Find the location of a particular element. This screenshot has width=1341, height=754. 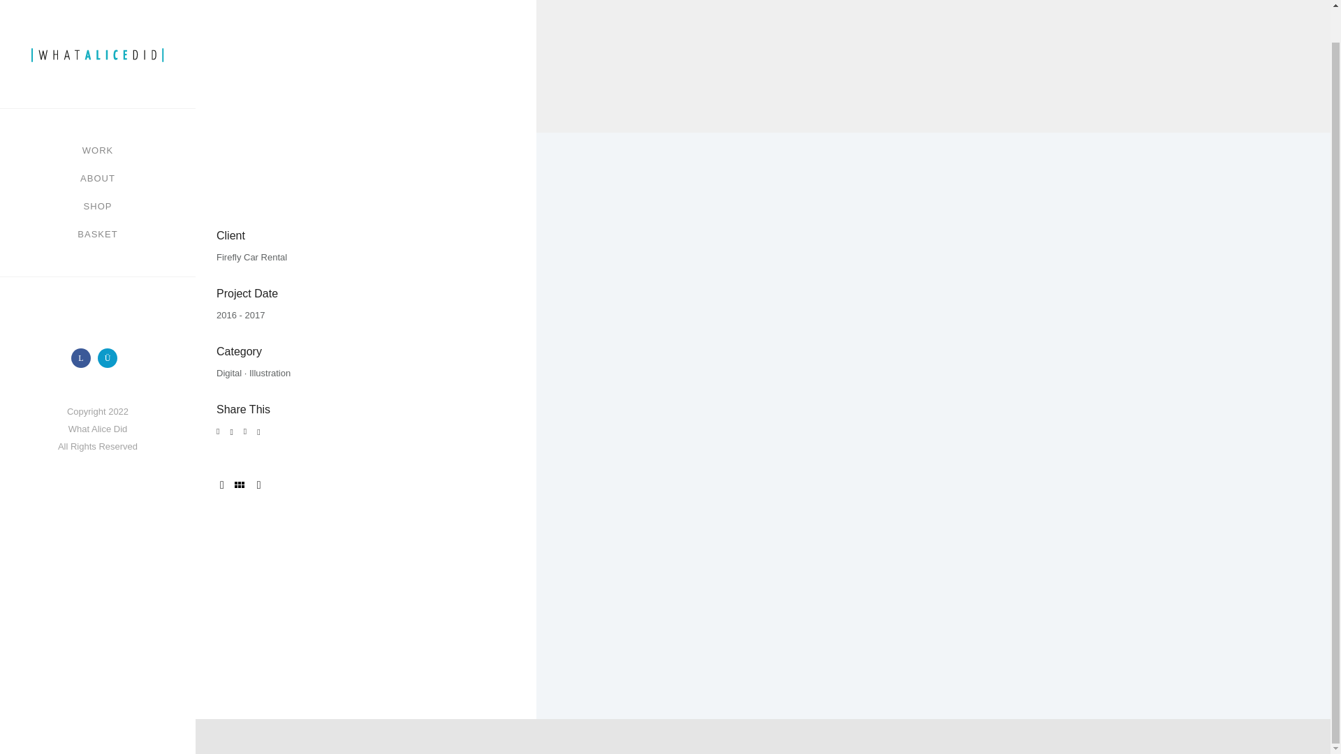

Illustration is located at coordinates (270, 373).